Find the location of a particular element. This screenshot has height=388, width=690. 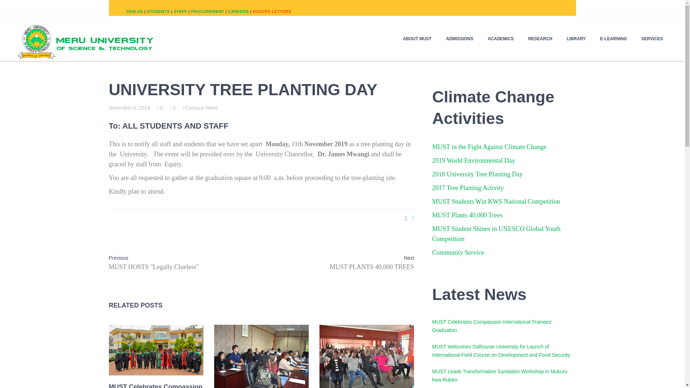

ADMISSIONS is located at coordinates (463, 38).